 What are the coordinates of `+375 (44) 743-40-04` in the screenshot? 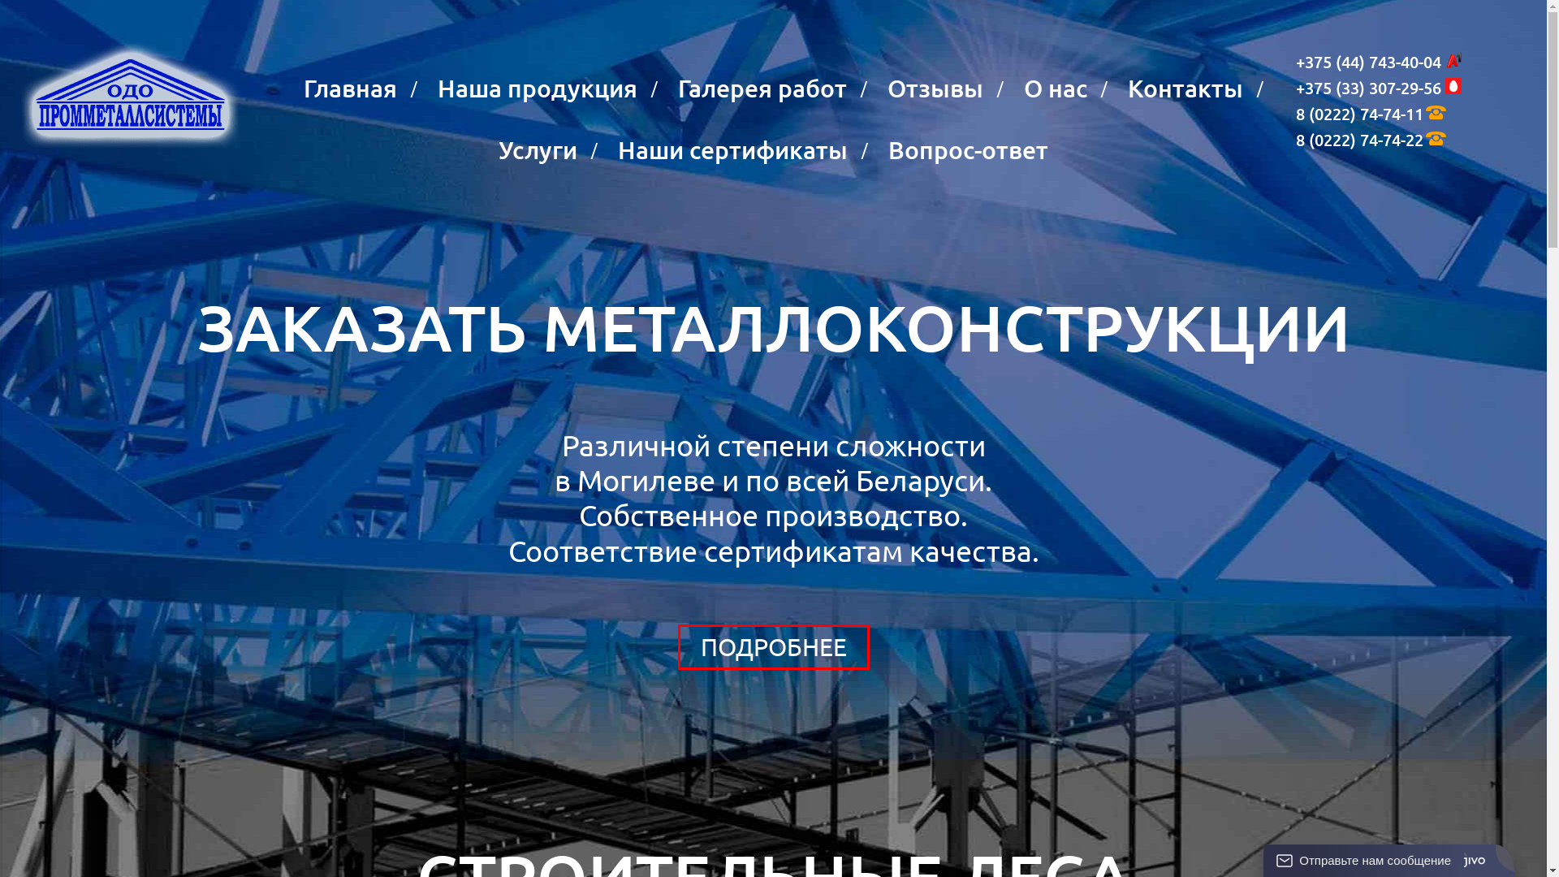 It's located at (1369, 62).